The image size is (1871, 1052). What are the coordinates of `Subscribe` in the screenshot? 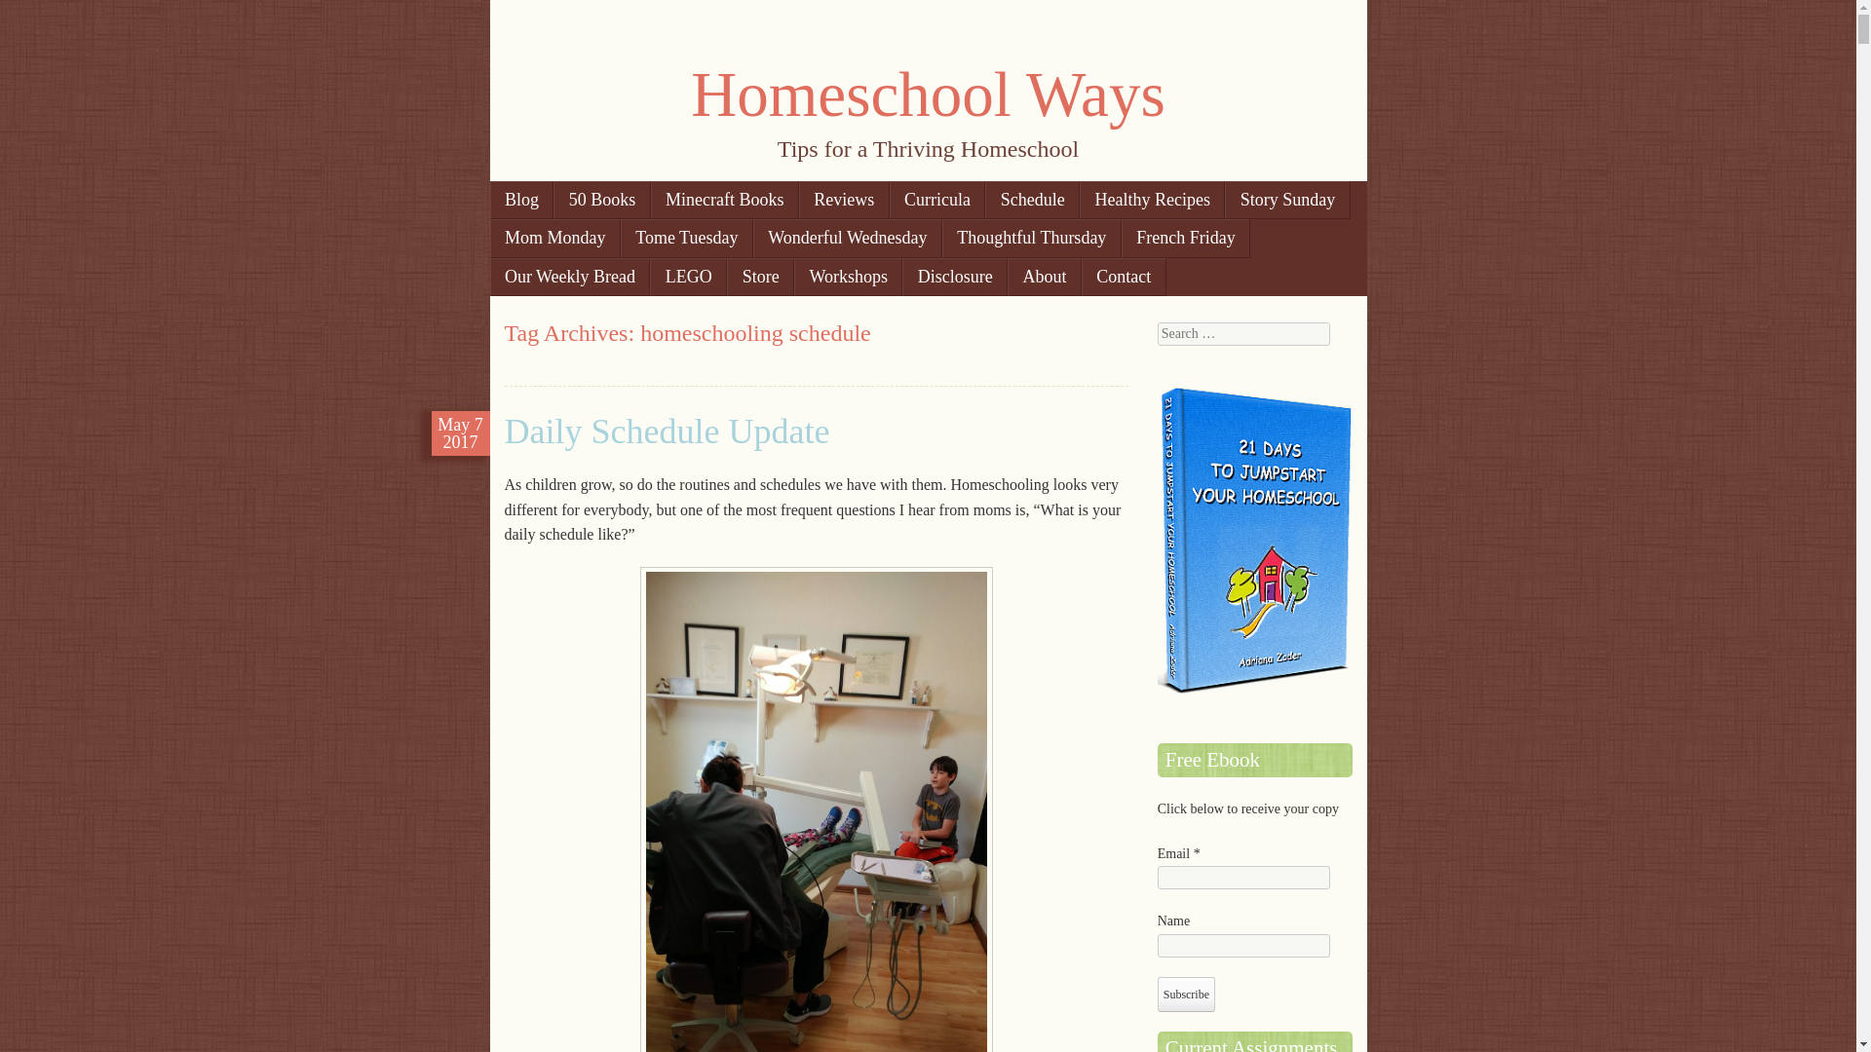 It's located at (1186, 994).